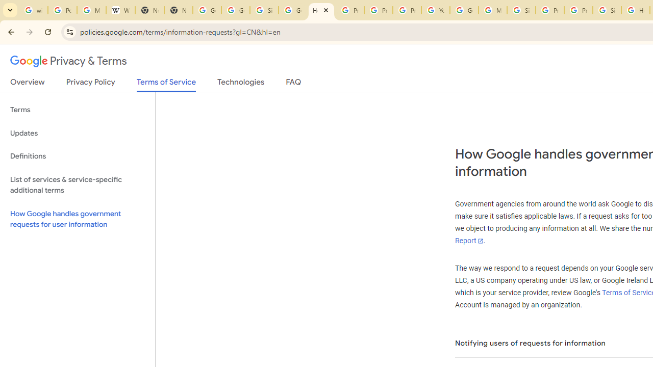  I want to click on Personalization & Google Search results - Google Search Help, so click(62, 10).